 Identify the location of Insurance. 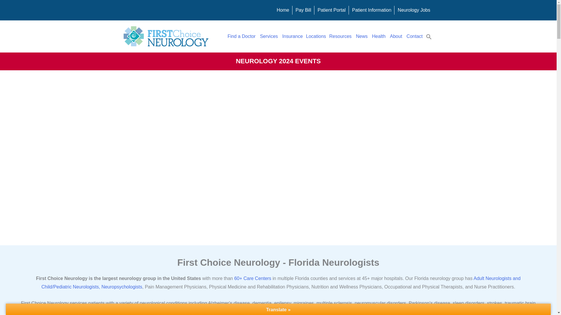
(292, 36).